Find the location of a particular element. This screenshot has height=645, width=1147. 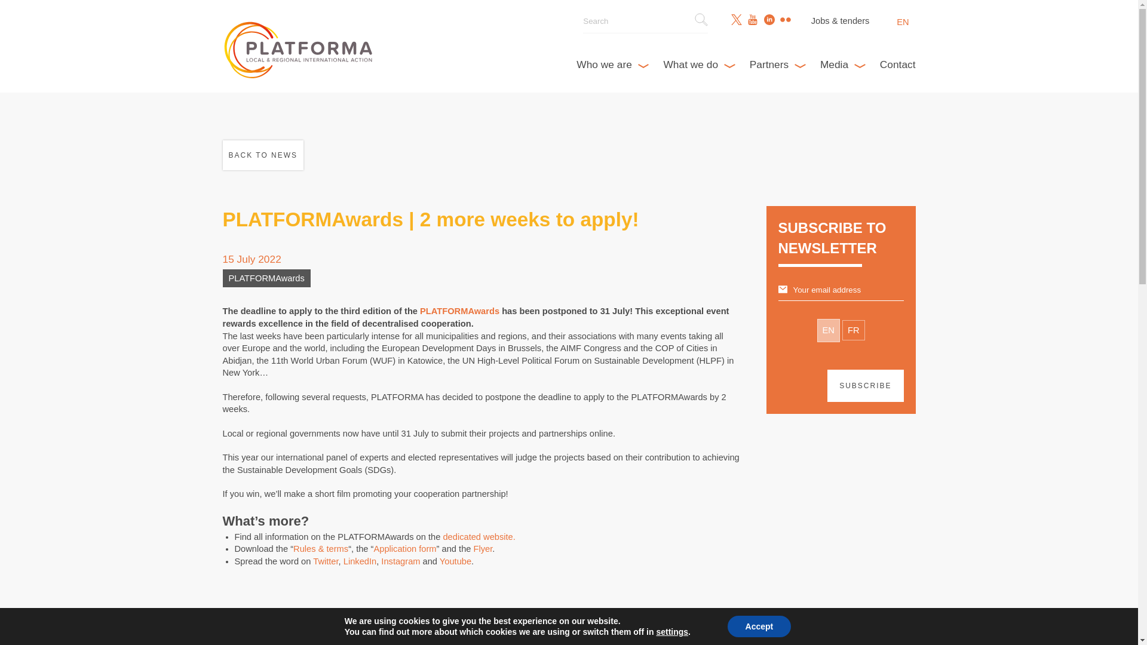

Page 1 Copy 6 Created with Sketch. is located at coordinates (701, 19).